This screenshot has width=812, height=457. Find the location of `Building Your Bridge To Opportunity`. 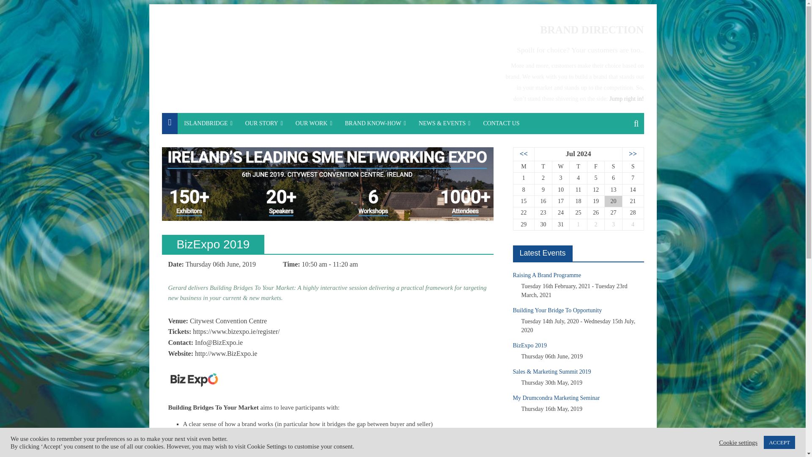

Building Your Bridge To Opportunity is located at coordinates (557, 310).